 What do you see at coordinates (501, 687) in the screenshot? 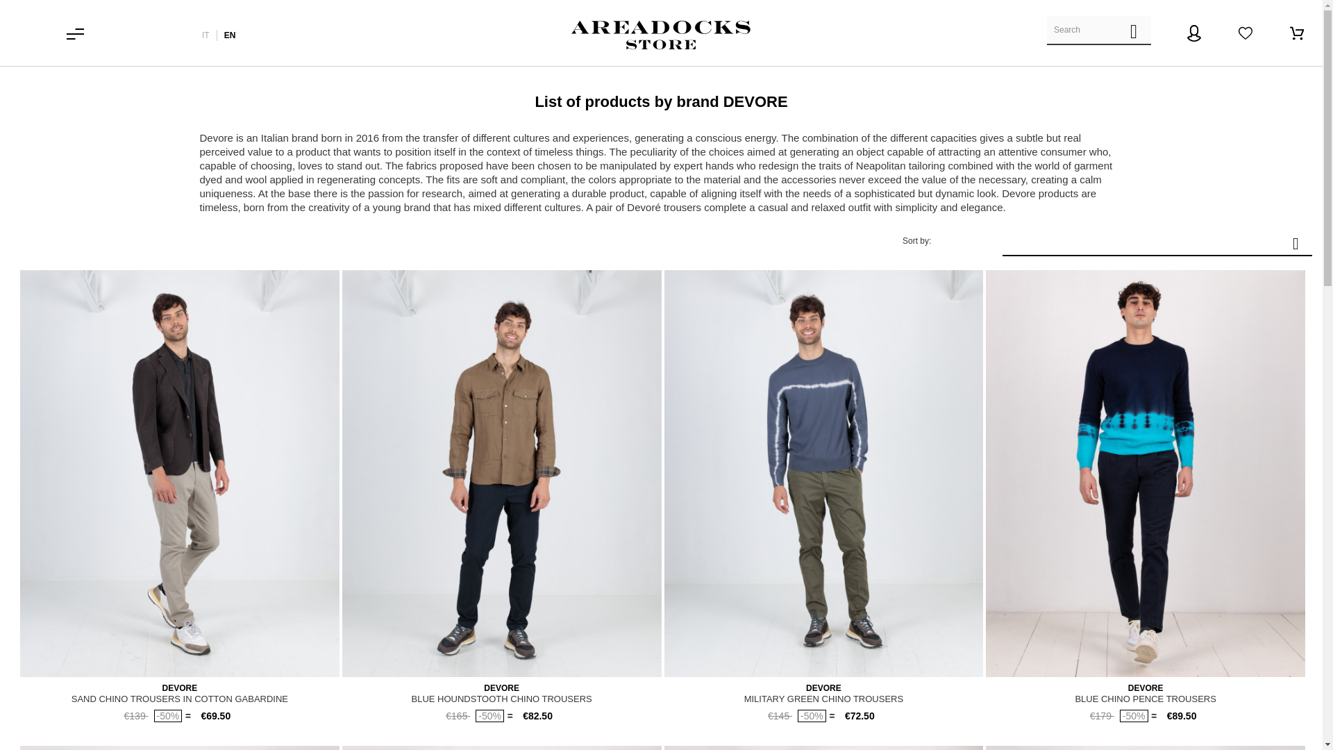
I see `DEVORE` at bounding box center [501, 687].